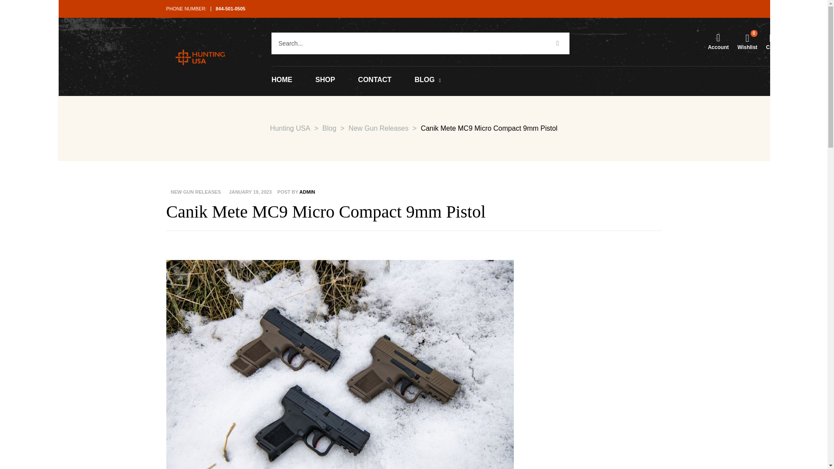 The image size is (834, 469). What do you see at coordinates (329, 129) in the screenshot?
I see `Blog` at bounding box center [329, 129].